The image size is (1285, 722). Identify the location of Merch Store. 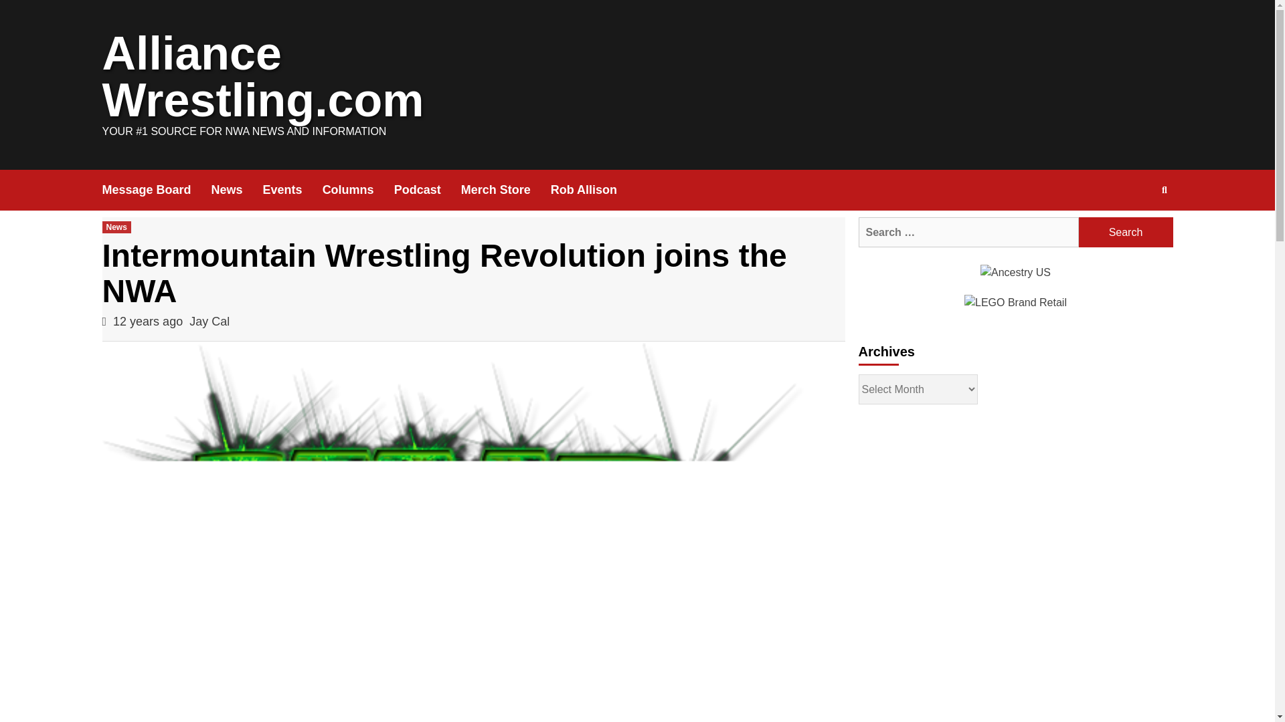
(506, 190).